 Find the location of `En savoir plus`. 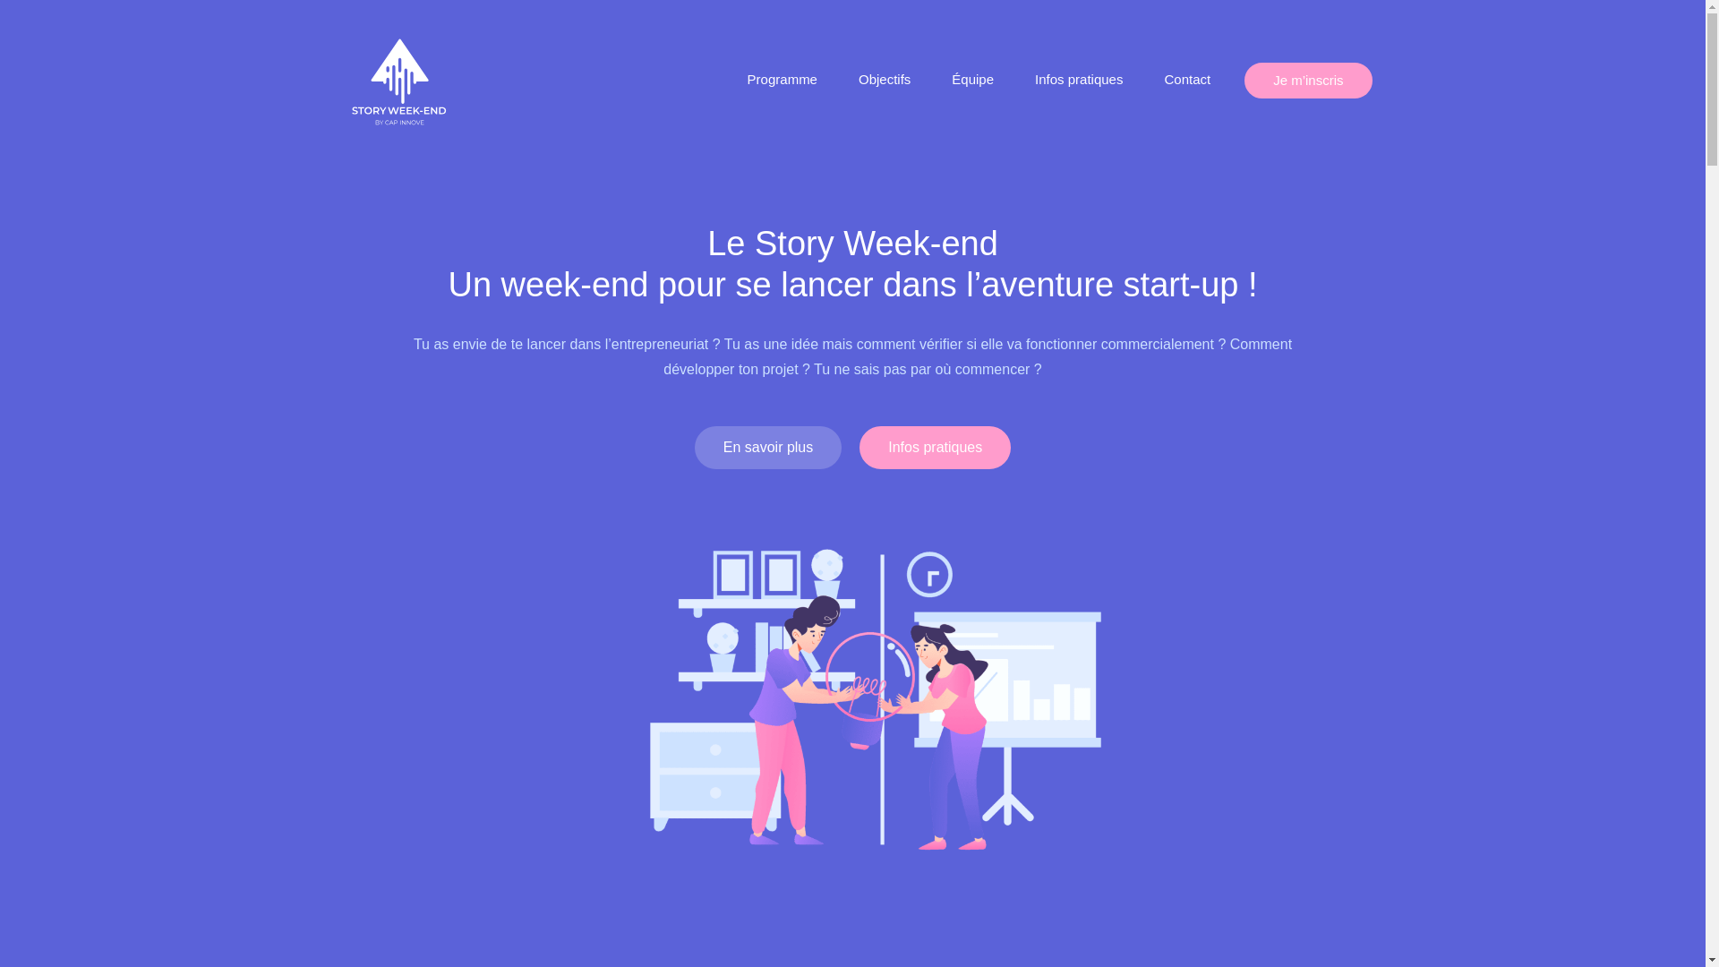

En savoir plus is located at coordinates (768, 448).